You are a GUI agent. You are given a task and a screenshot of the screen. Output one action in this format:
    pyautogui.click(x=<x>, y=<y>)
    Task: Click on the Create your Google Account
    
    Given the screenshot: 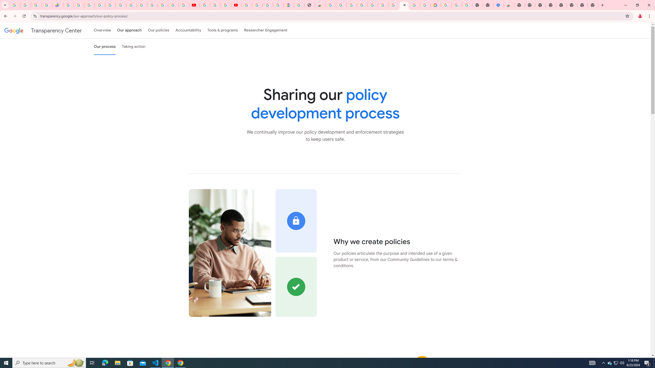 What is the action you would take?
    pyautogui.click(x=414, y=5)
    